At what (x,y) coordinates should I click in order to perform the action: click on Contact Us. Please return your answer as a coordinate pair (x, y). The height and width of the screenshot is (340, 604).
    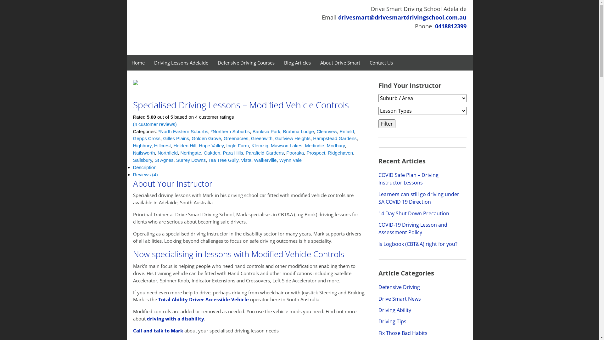
    Looking at the image, I should click on (381, 63).